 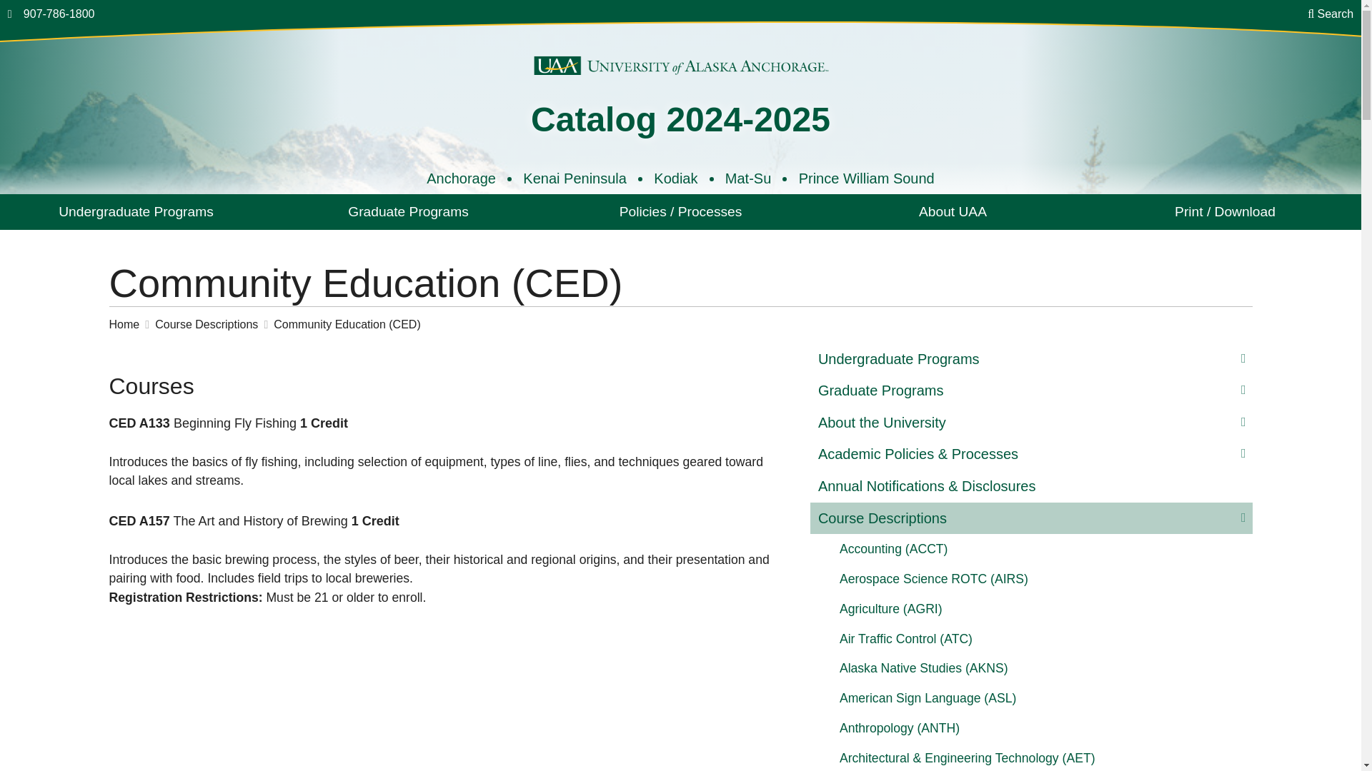 What do you see at coordinates (461, 178) in the screenshot?
I see `Anchorage` at bounding box center [461, 178].